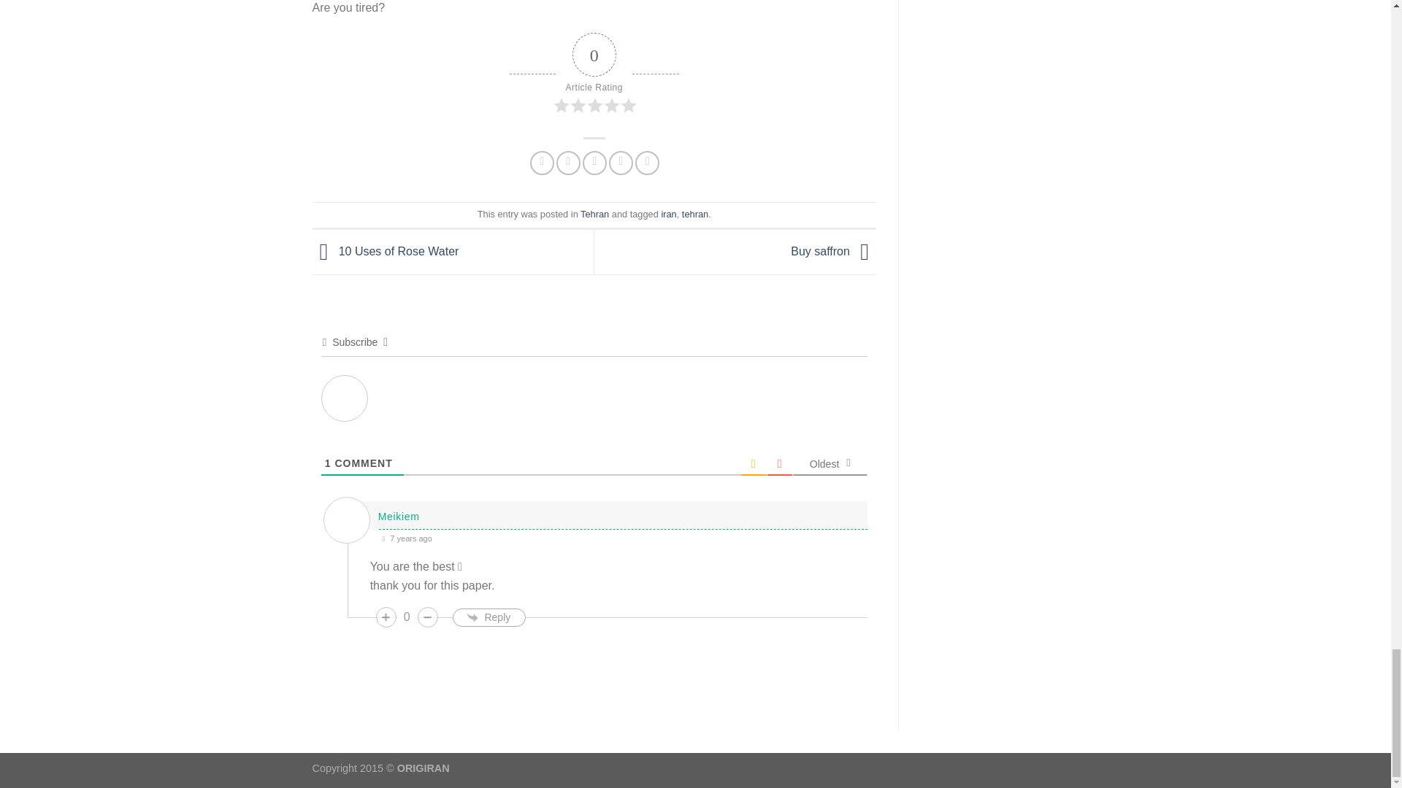 The width and height of the screenshot is (1402, 788). What do you see at coordinates (568, 163) in the screenshot?
I see `Share on Twitter` at bounding box center [568, 163].